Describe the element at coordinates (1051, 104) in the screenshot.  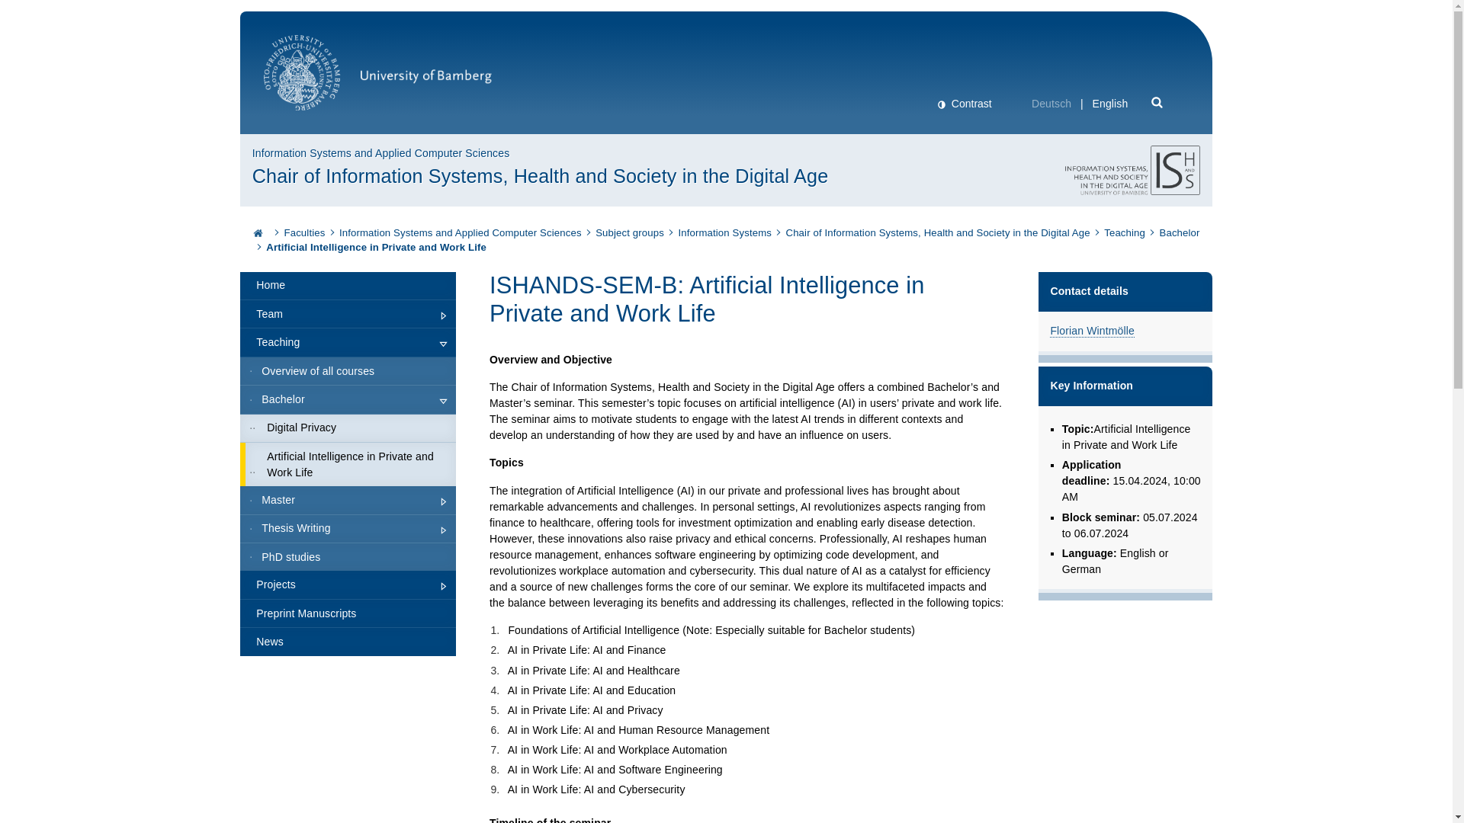
I see `Deutsch` at that location.